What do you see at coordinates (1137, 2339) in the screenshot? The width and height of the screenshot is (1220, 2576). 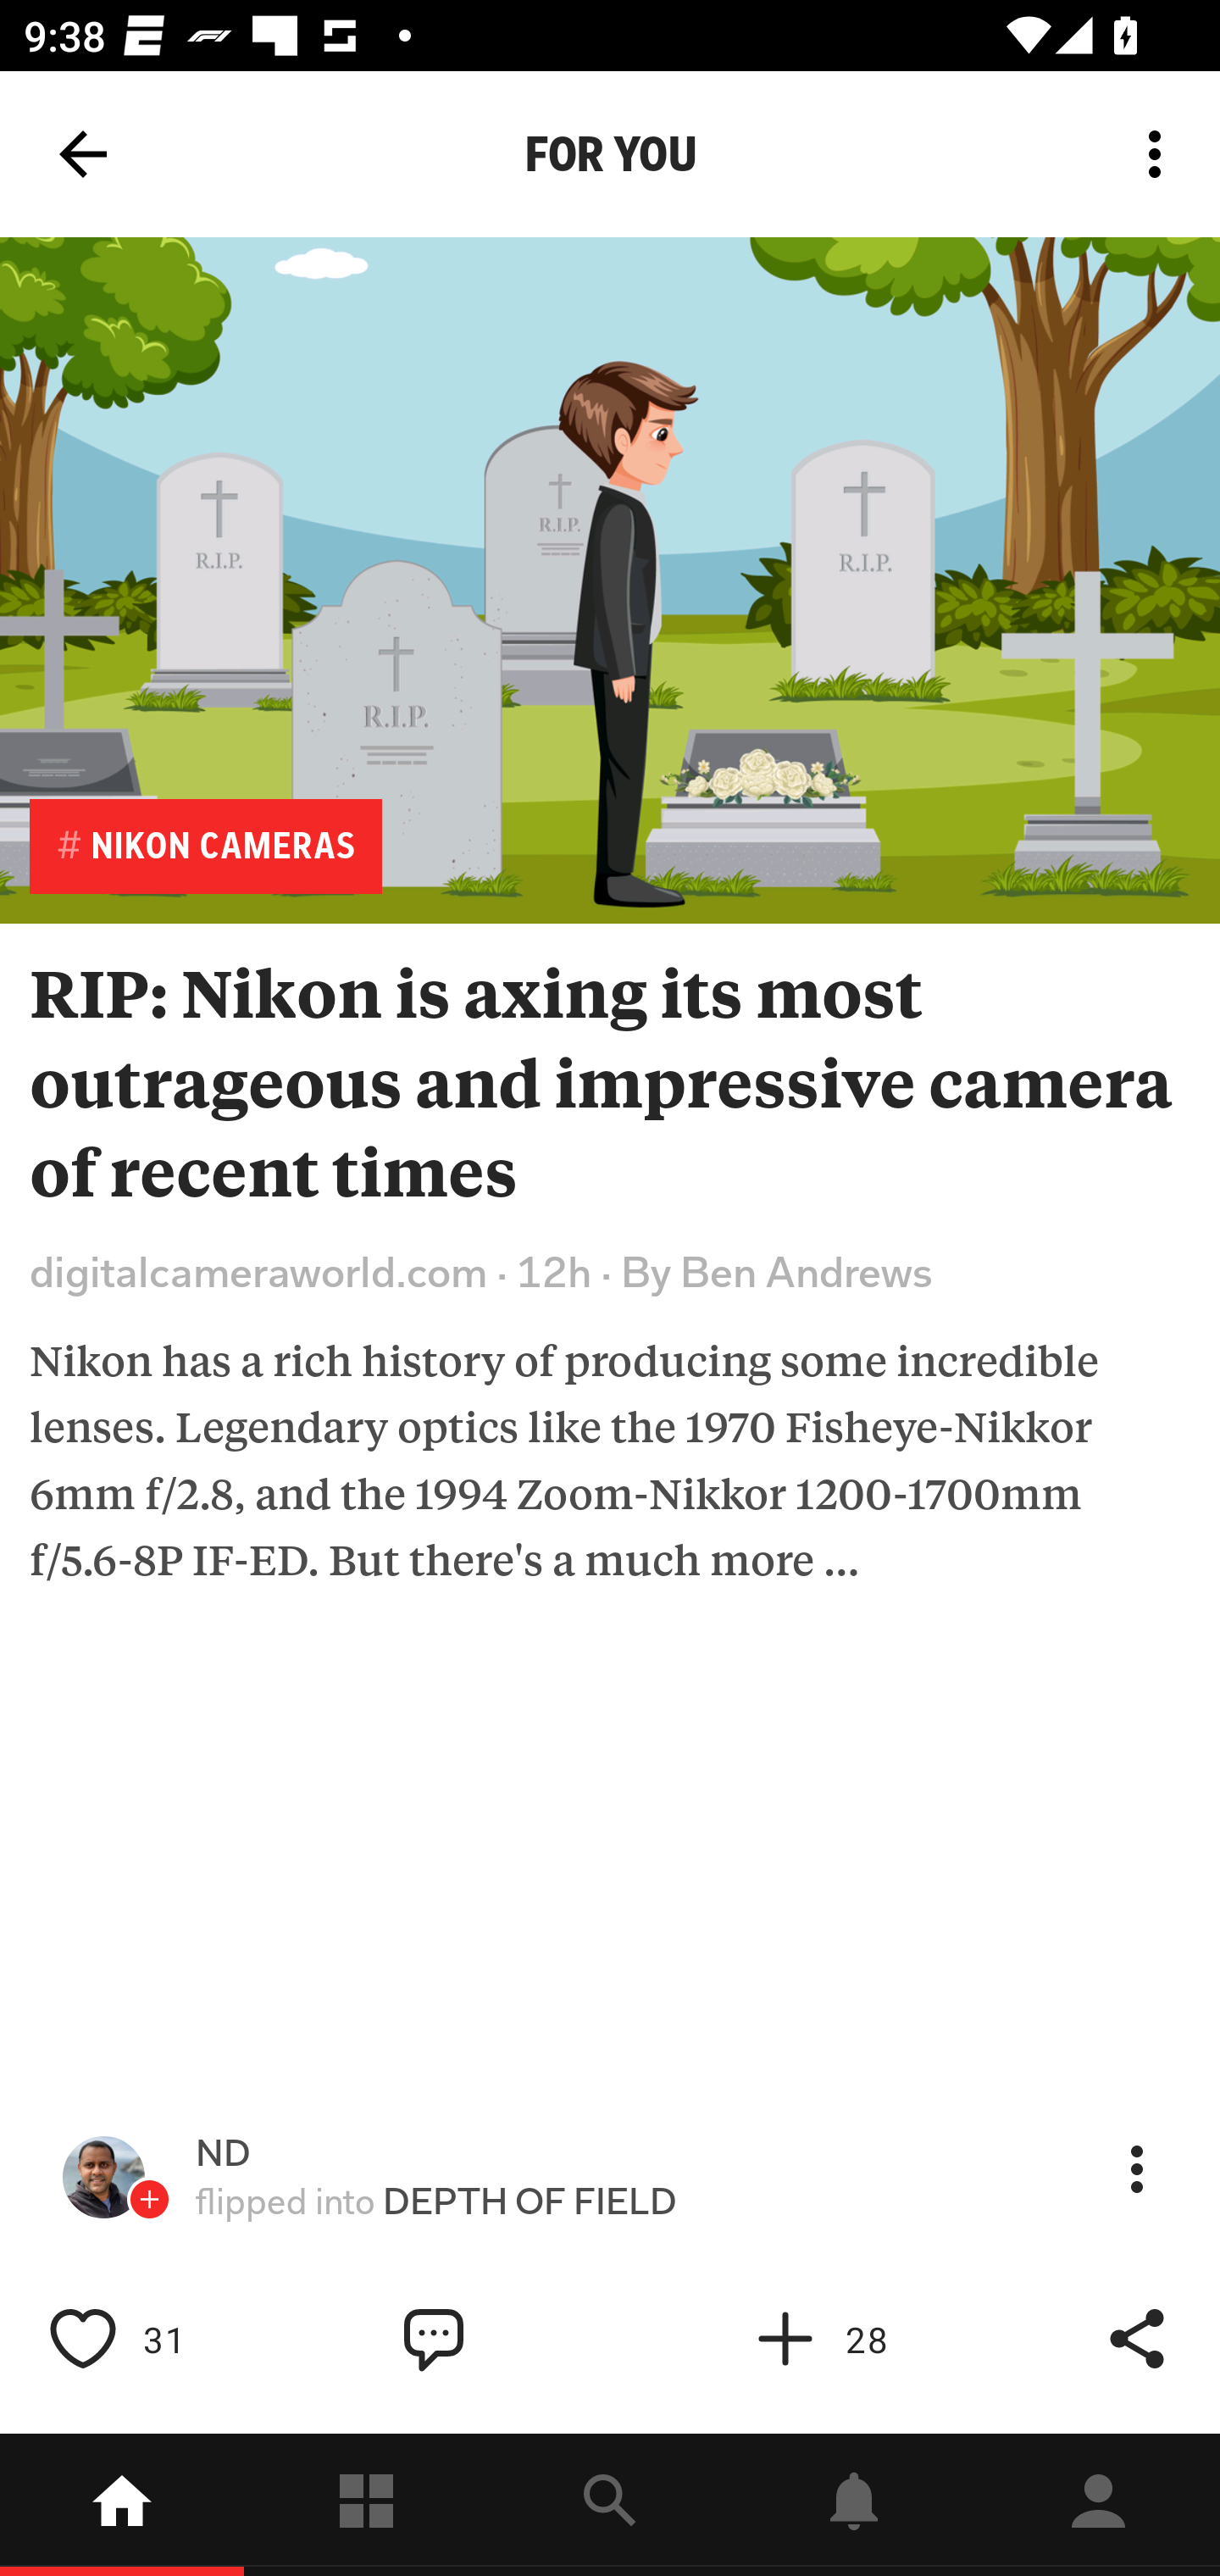 I see `Share` at bounding box center [1137, 2339].